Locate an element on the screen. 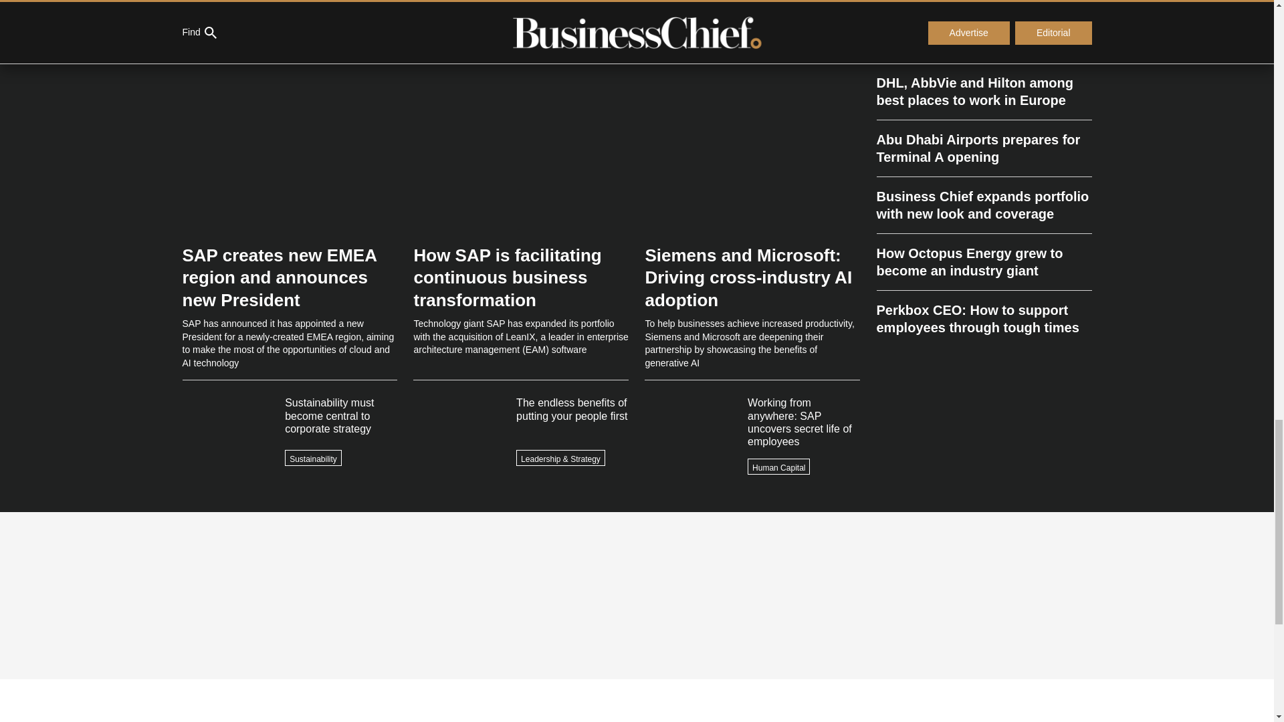  Perkbox CEO: How to support employees through tough times is located at coordinates (983, 314).